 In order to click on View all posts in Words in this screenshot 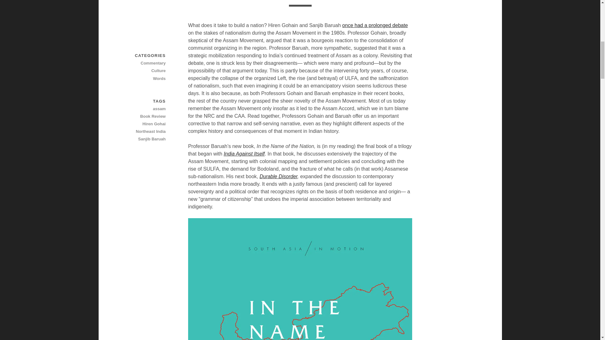, I will do `click(143, 79)`.